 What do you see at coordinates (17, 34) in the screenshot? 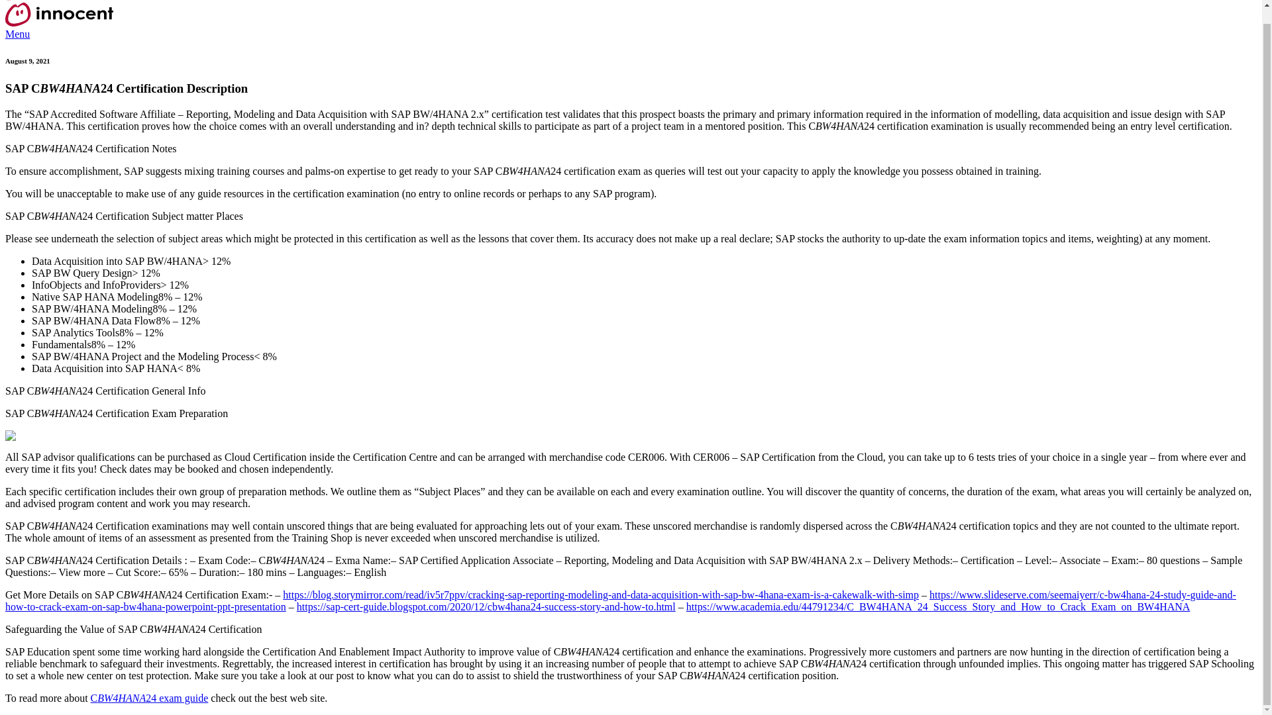
I see `Menu` at bounding box center [17, 34].